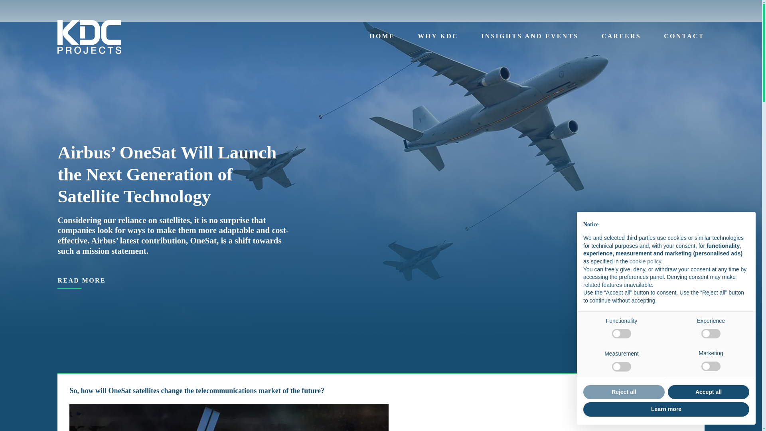 The height and width of the screenshot is (431, 766). Describe the element at coordinates (711, 334) in the screenshot. I see `false` at that location.